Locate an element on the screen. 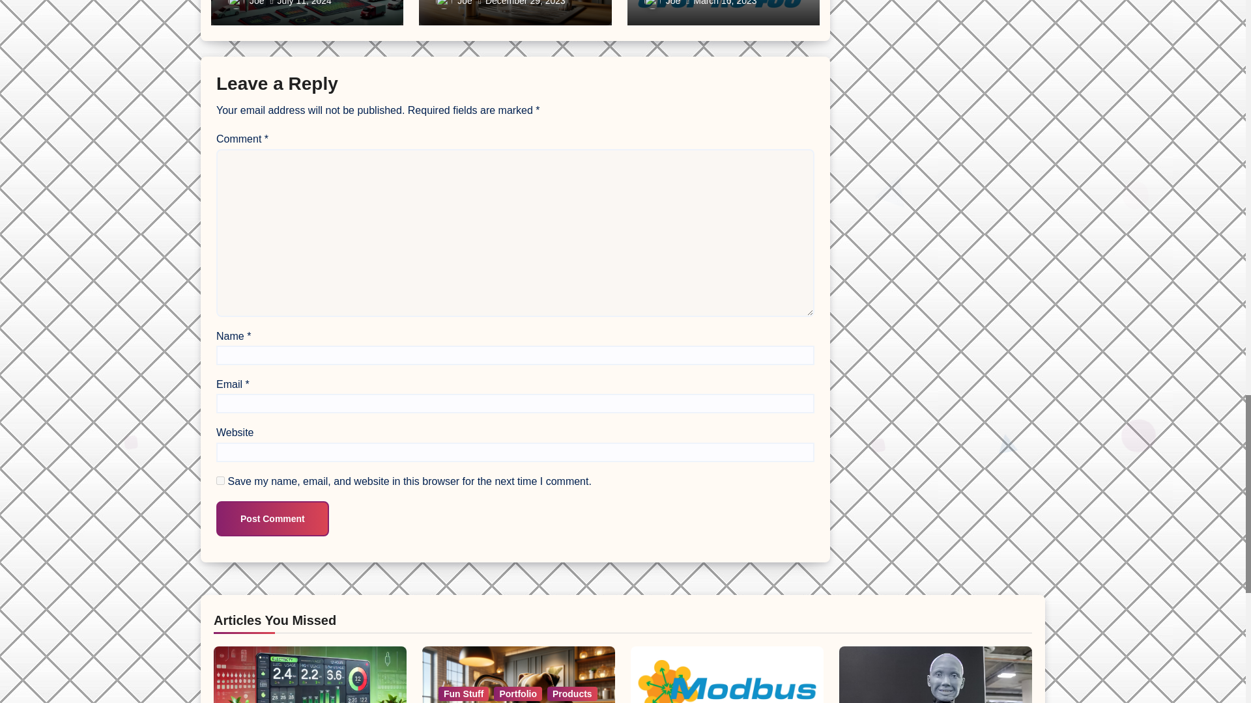  yes is located at coordinates (220, 480).